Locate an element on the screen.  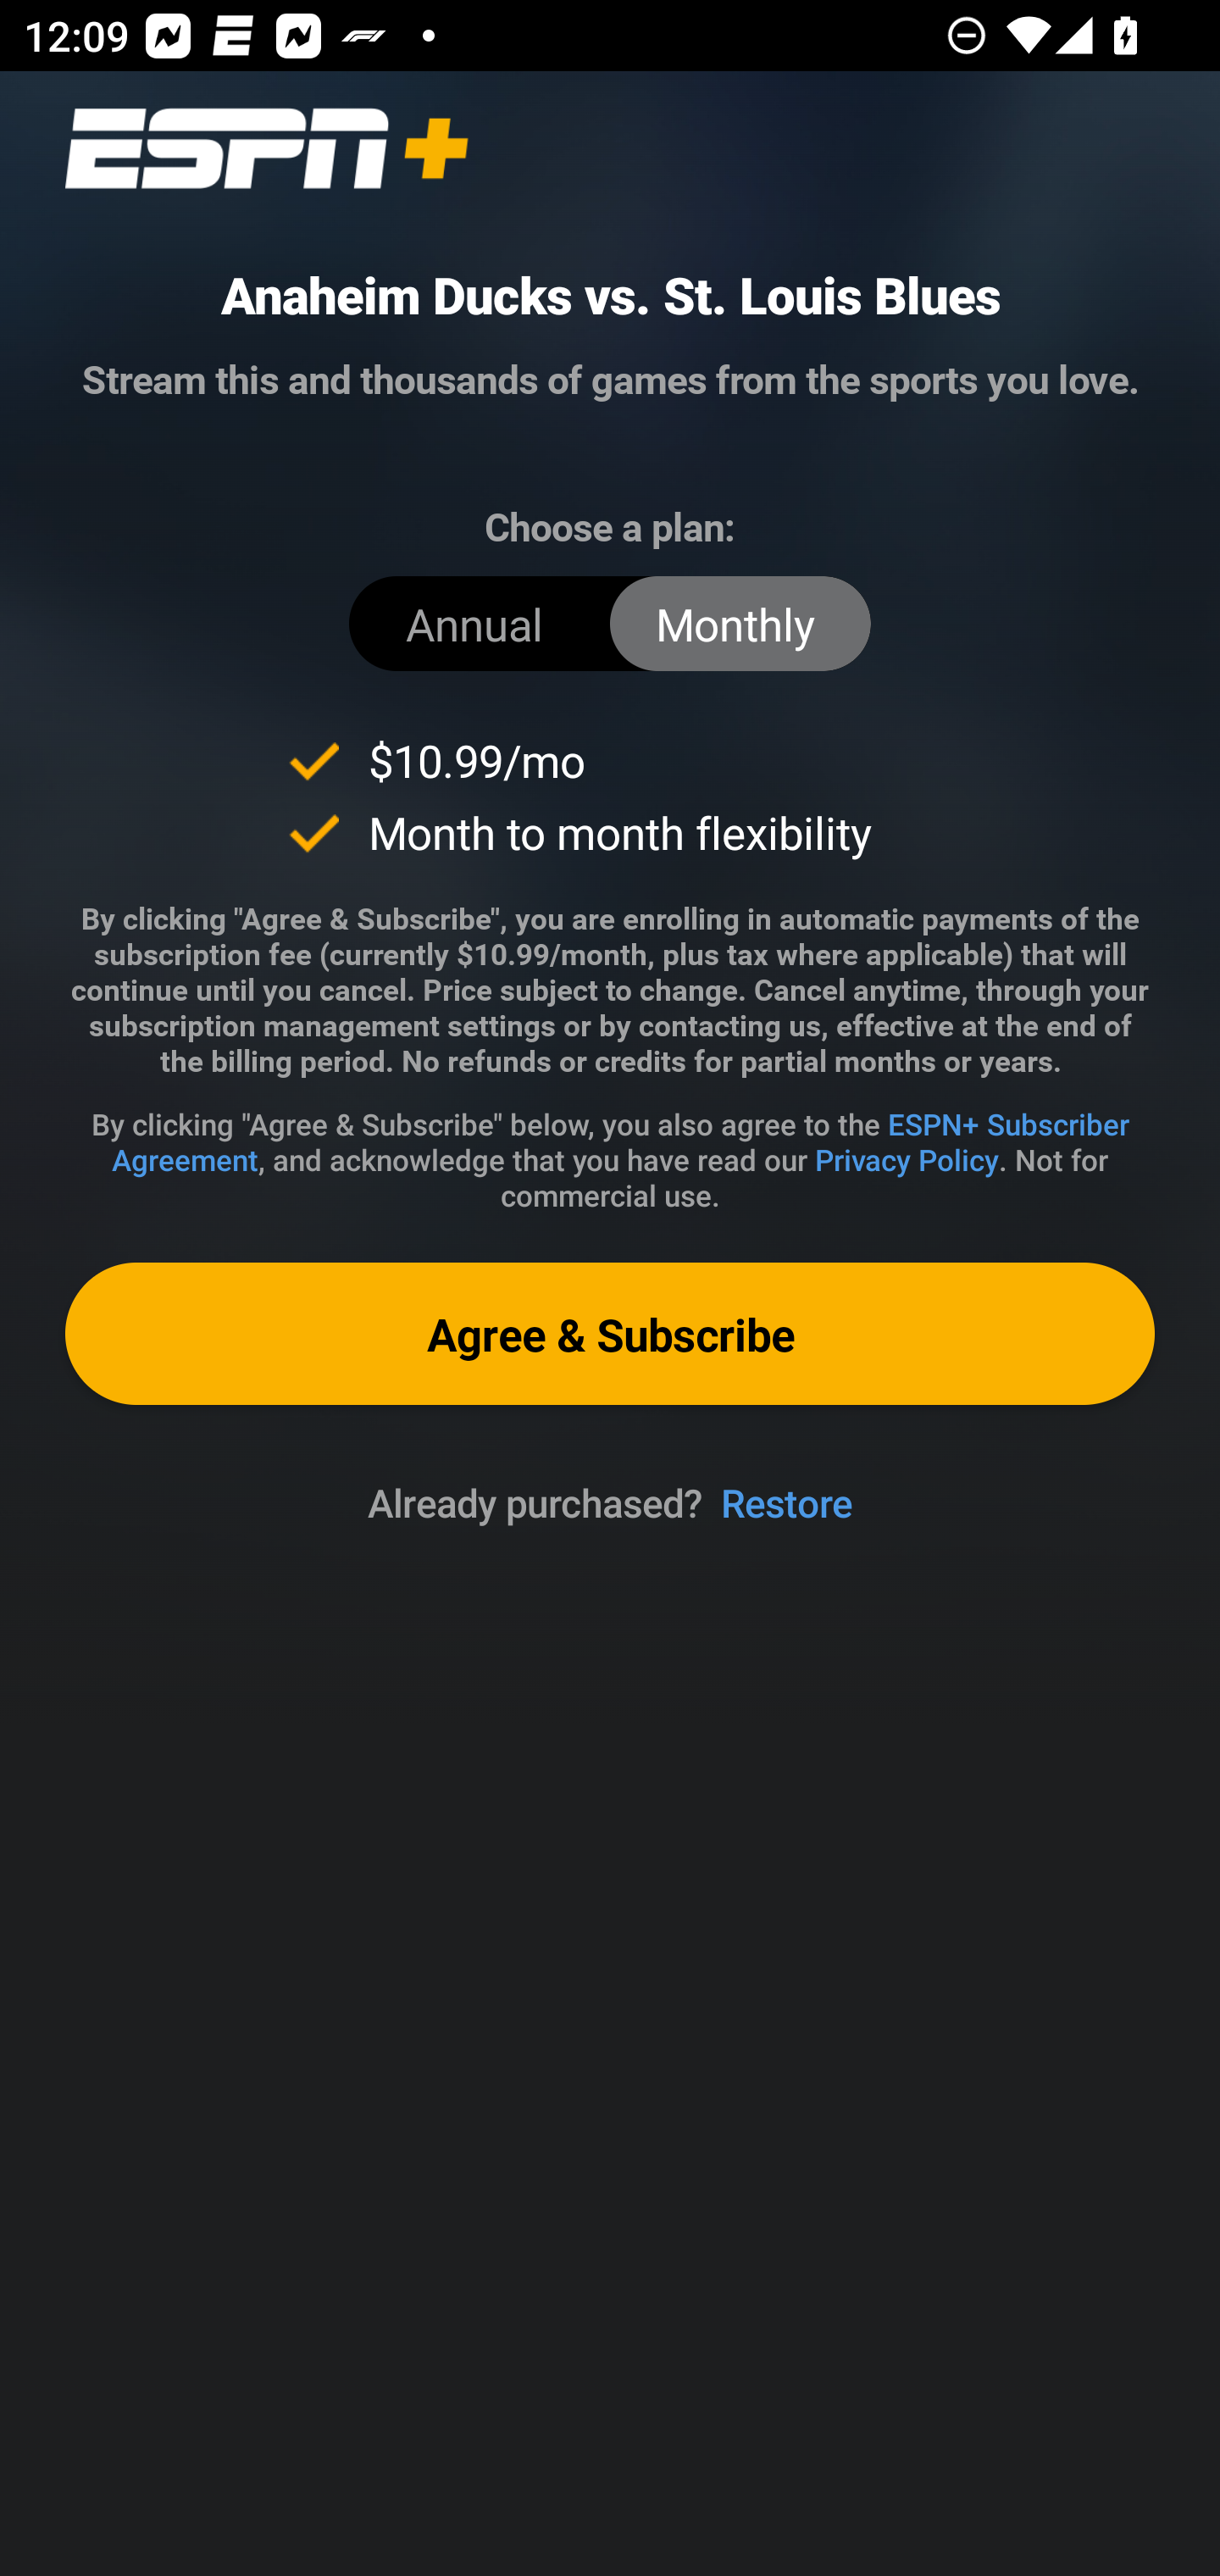
Agree & Subscribe is located at coordinates (610, 1332).